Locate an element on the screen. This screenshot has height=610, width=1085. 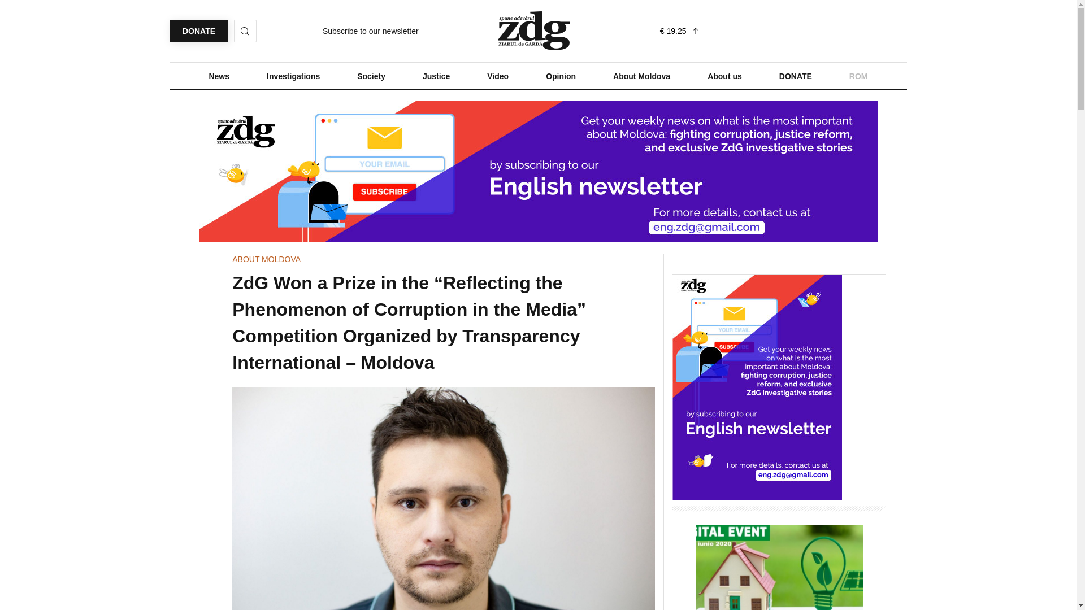
Investigations is located at coordinates (293, 76).